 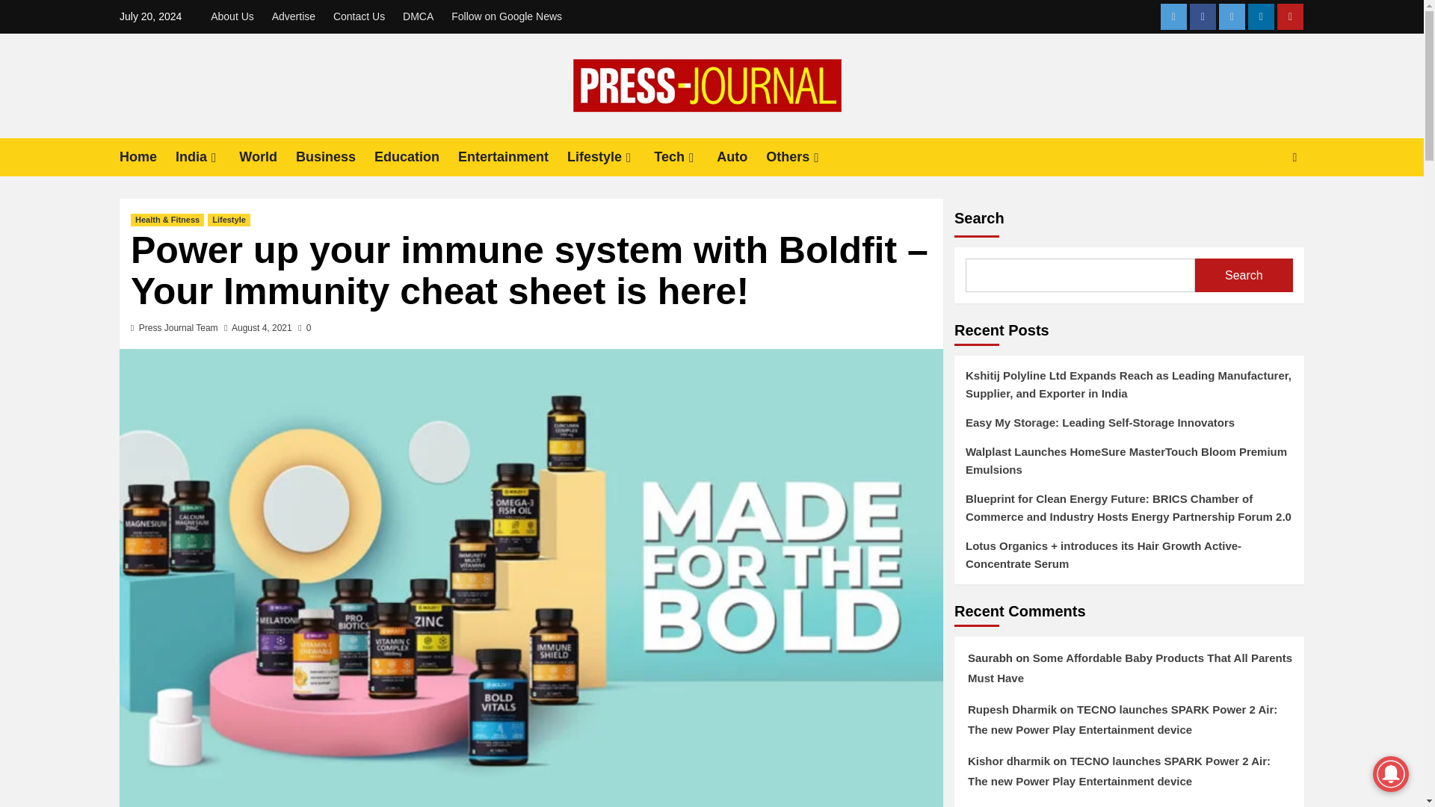 I want to click on Others, so click(x=803, y=157).